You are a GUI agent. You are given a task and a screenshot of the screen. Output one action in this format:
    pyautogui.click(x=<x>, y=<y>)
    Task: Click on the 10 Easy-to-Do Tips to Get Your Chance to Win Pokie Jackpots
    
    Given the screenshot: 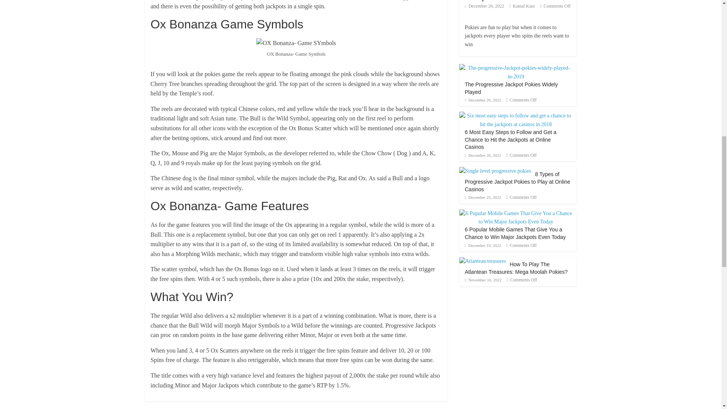 What is the action you would take?
    pyautogui.click(x=513, y=1)
    